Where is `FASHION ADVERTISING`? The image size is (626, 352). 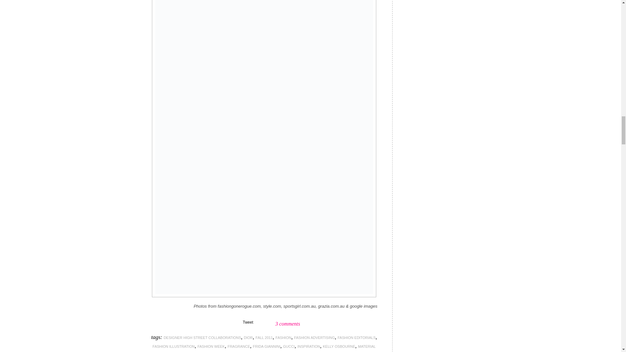 FASHION ADVERTISING is located at coordinates (314, 338).